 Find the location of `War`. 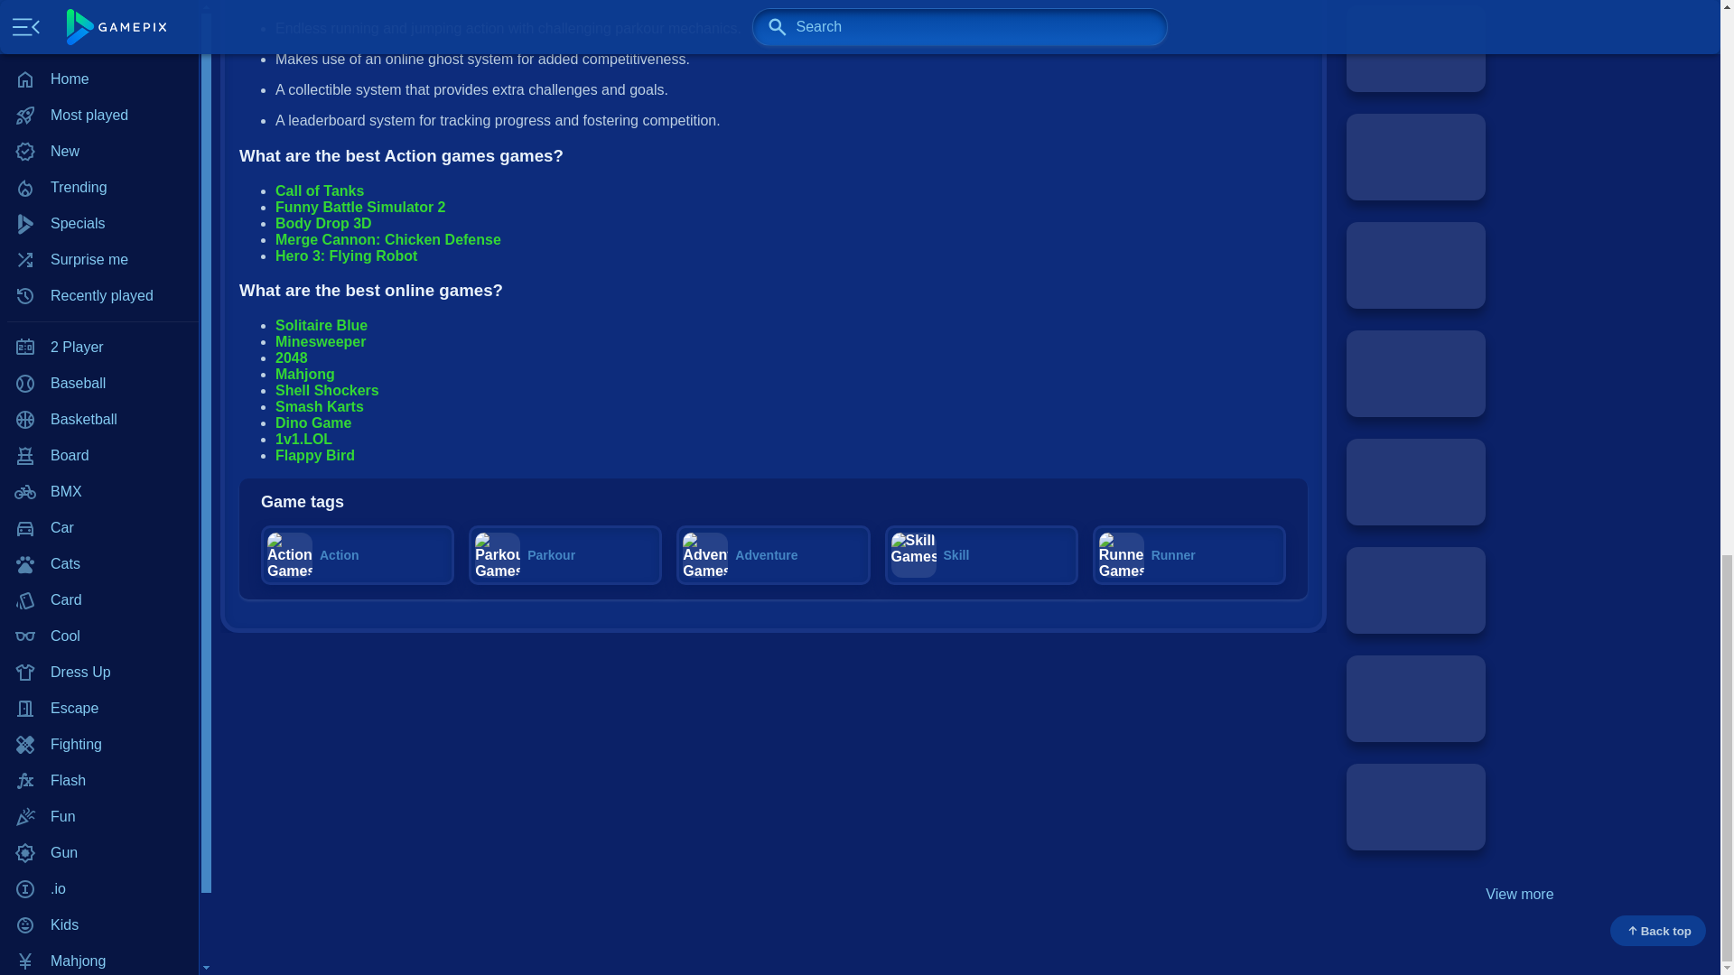

War is located at coordinates (99, 59).